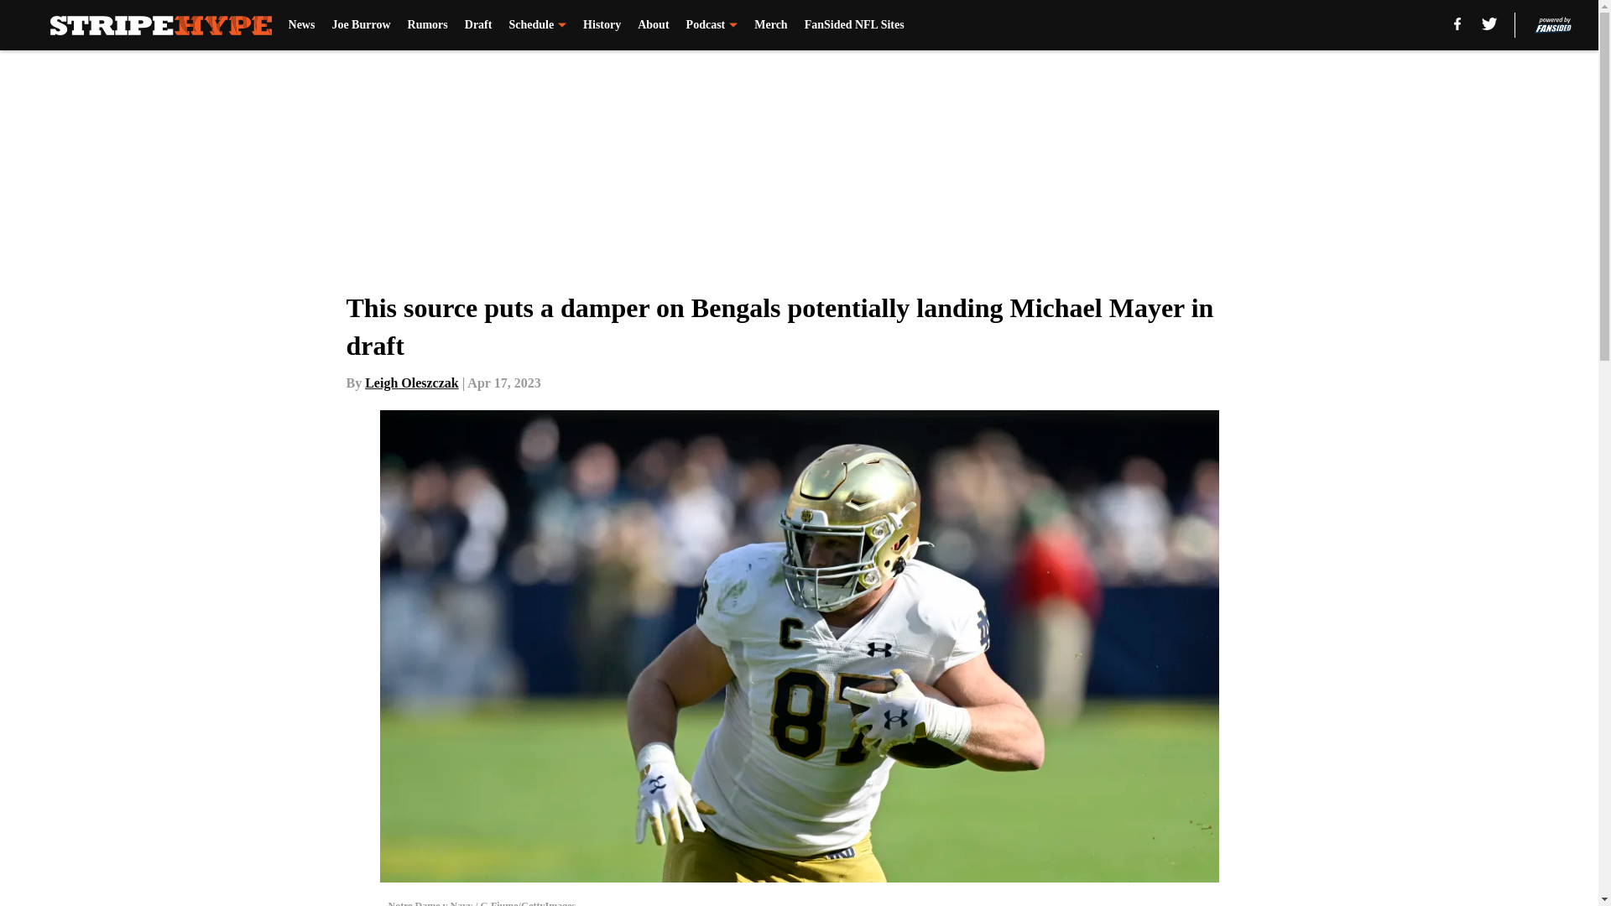  I want to click on History, so click(602, 25).